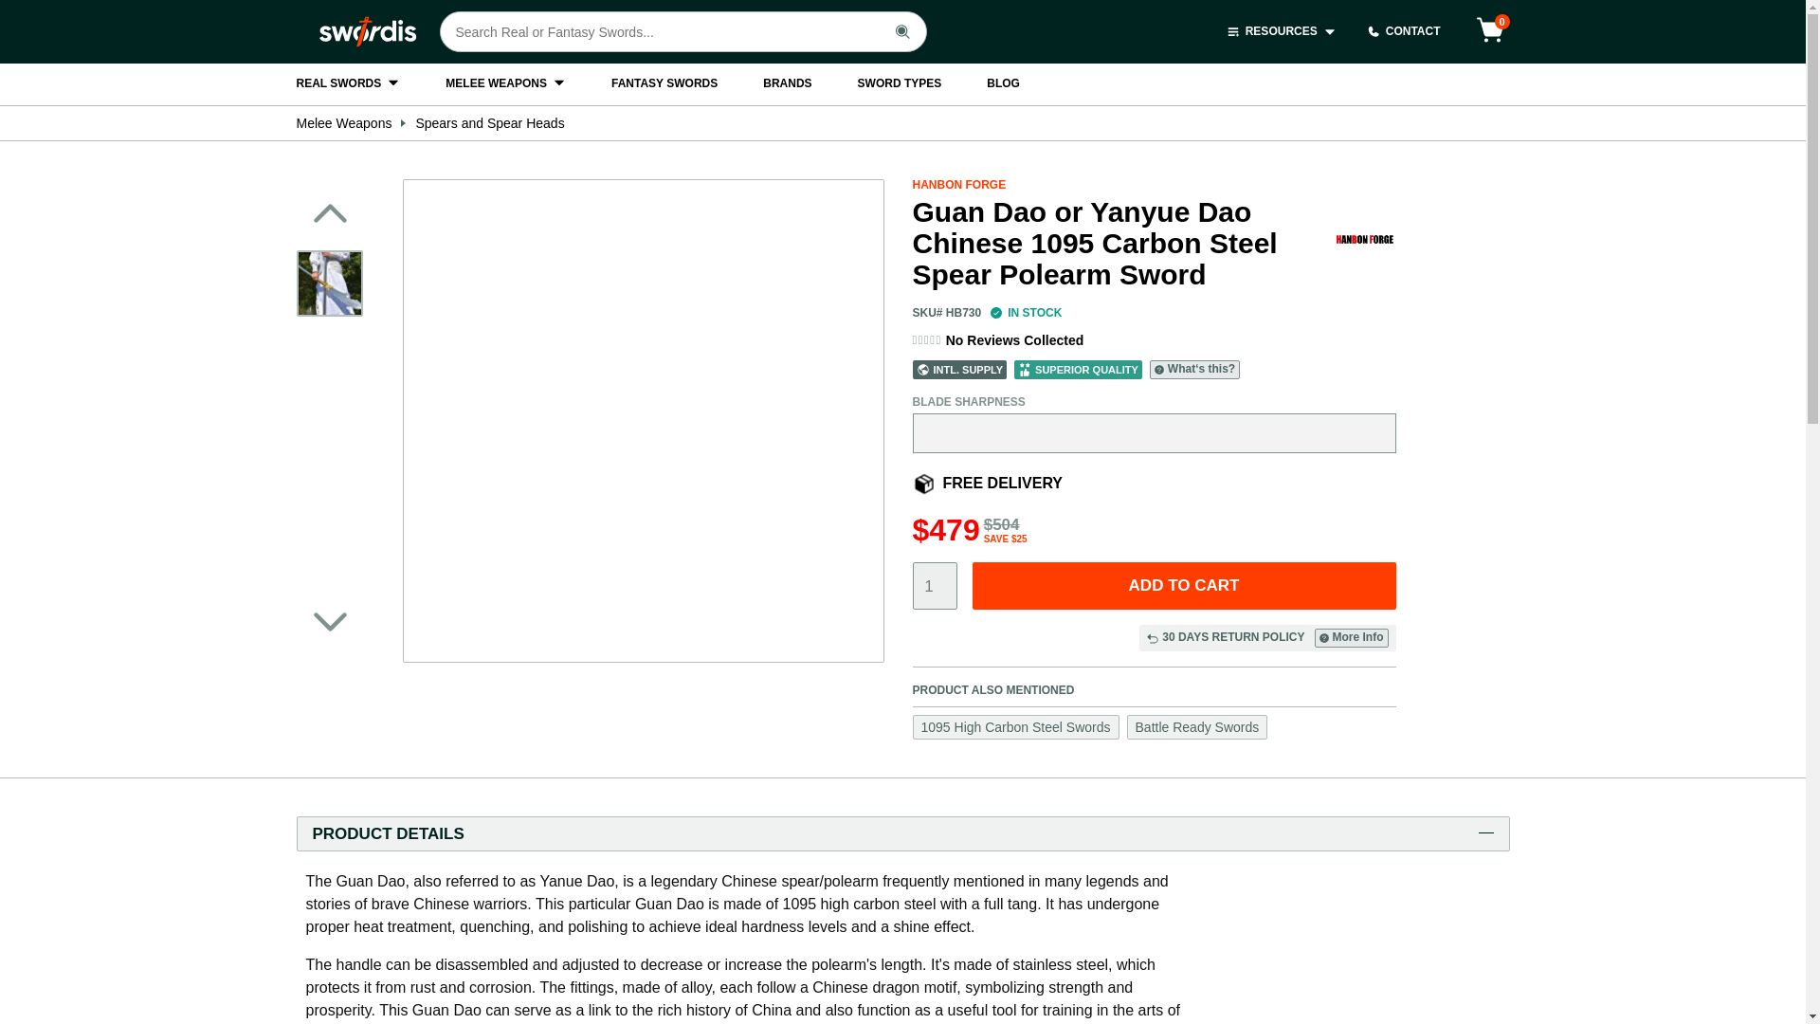 The height and width of the screenshot is (1024, 1820). What do you see at coordinates (347, 83) in the screenshot?
I see `REAL SWORDS` at bounding box center [347, 83].